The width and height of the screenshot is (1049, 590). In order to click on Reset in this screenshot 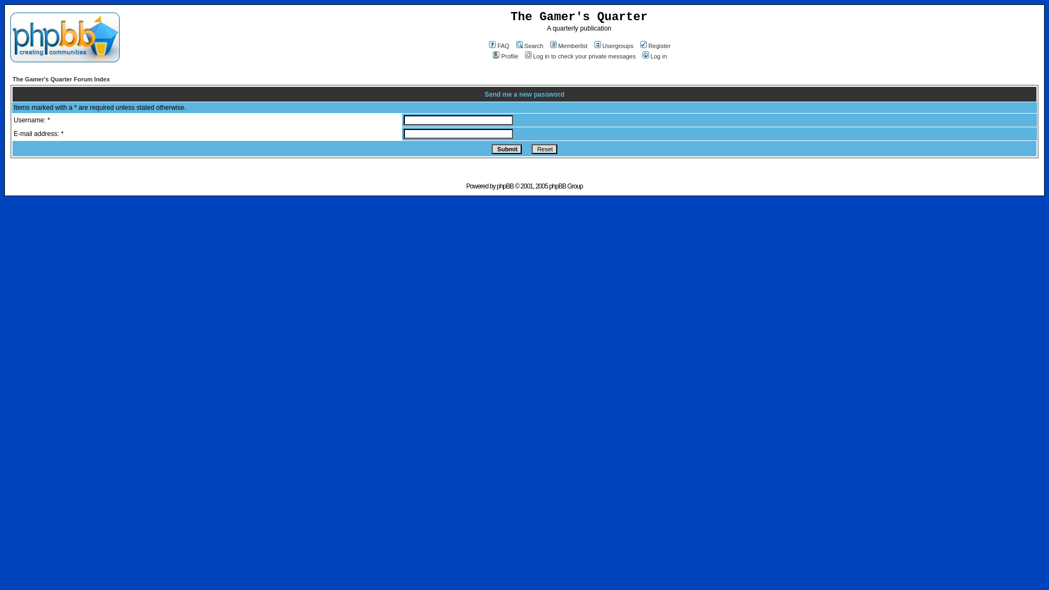, I will do `click(544, 149)`.